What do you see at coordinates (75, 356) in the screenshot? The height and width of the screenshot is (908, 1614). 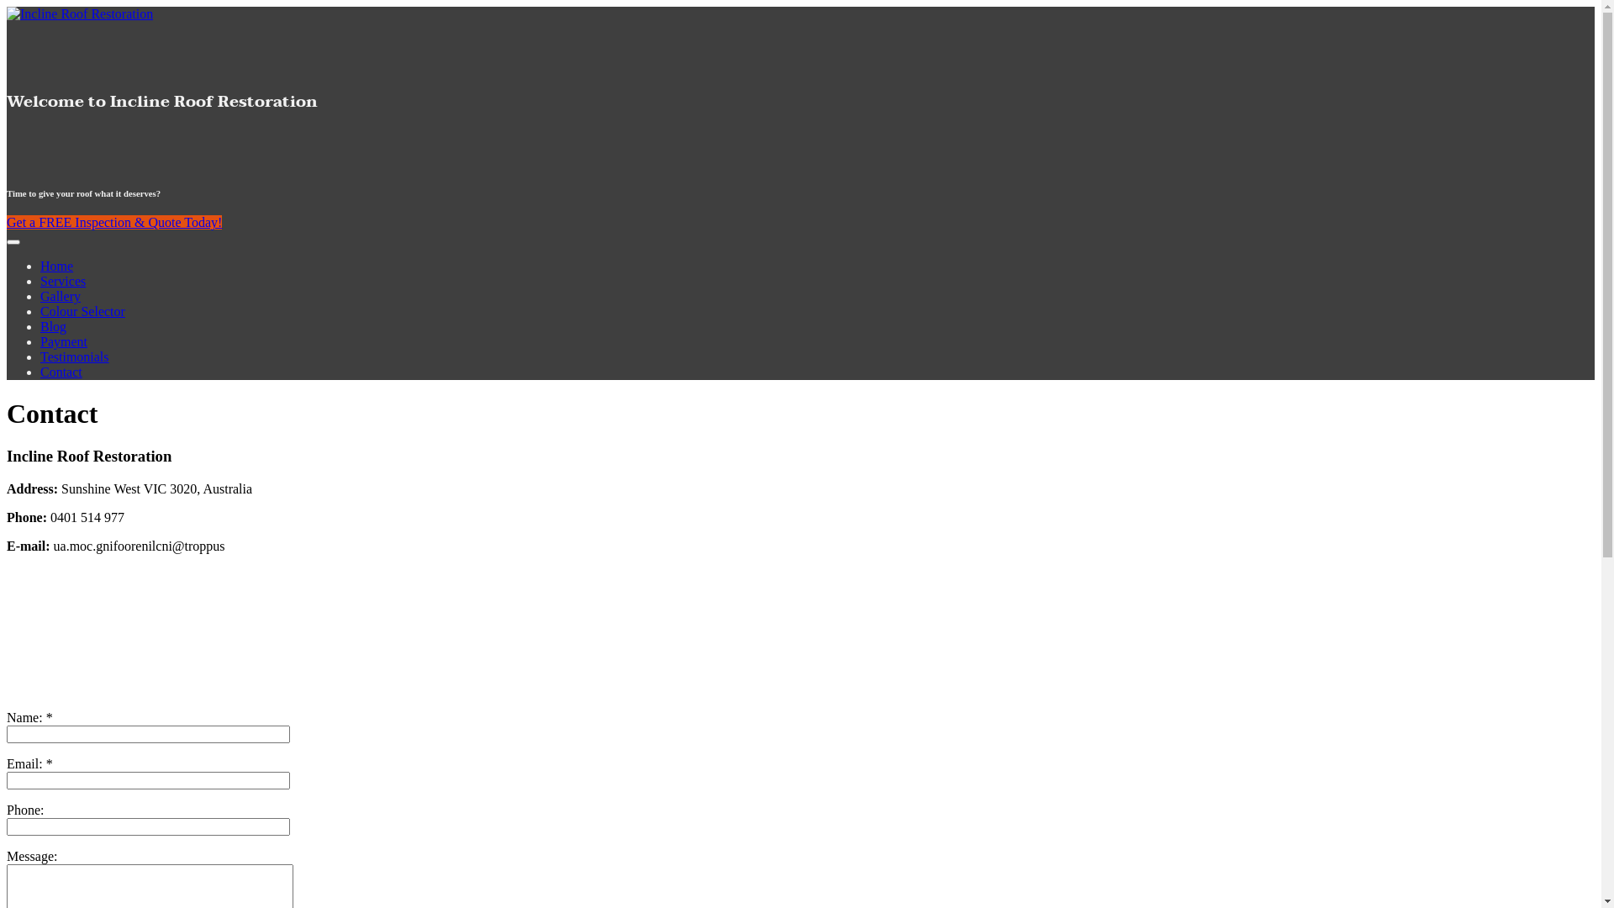 I see `Testimonials` at bounding box center [75, 356].